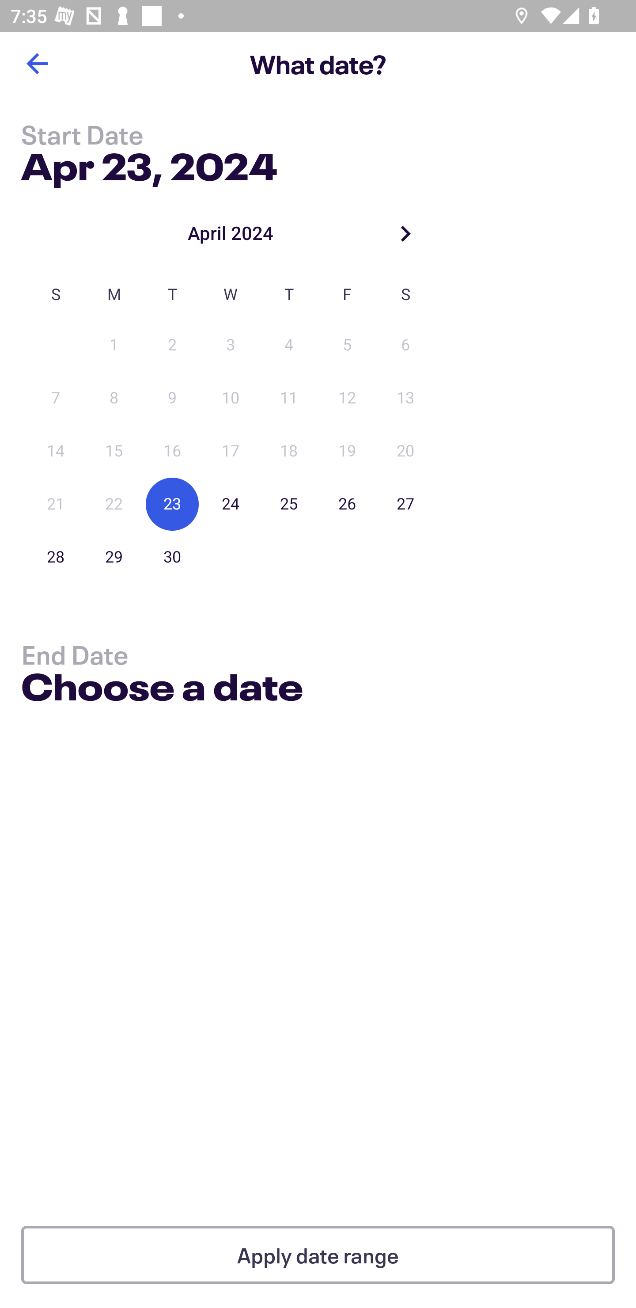  What do you see at coordinates (114, 345) in the screenshot?
I see `1 01 April 2024` at bounding box center [114, 345].